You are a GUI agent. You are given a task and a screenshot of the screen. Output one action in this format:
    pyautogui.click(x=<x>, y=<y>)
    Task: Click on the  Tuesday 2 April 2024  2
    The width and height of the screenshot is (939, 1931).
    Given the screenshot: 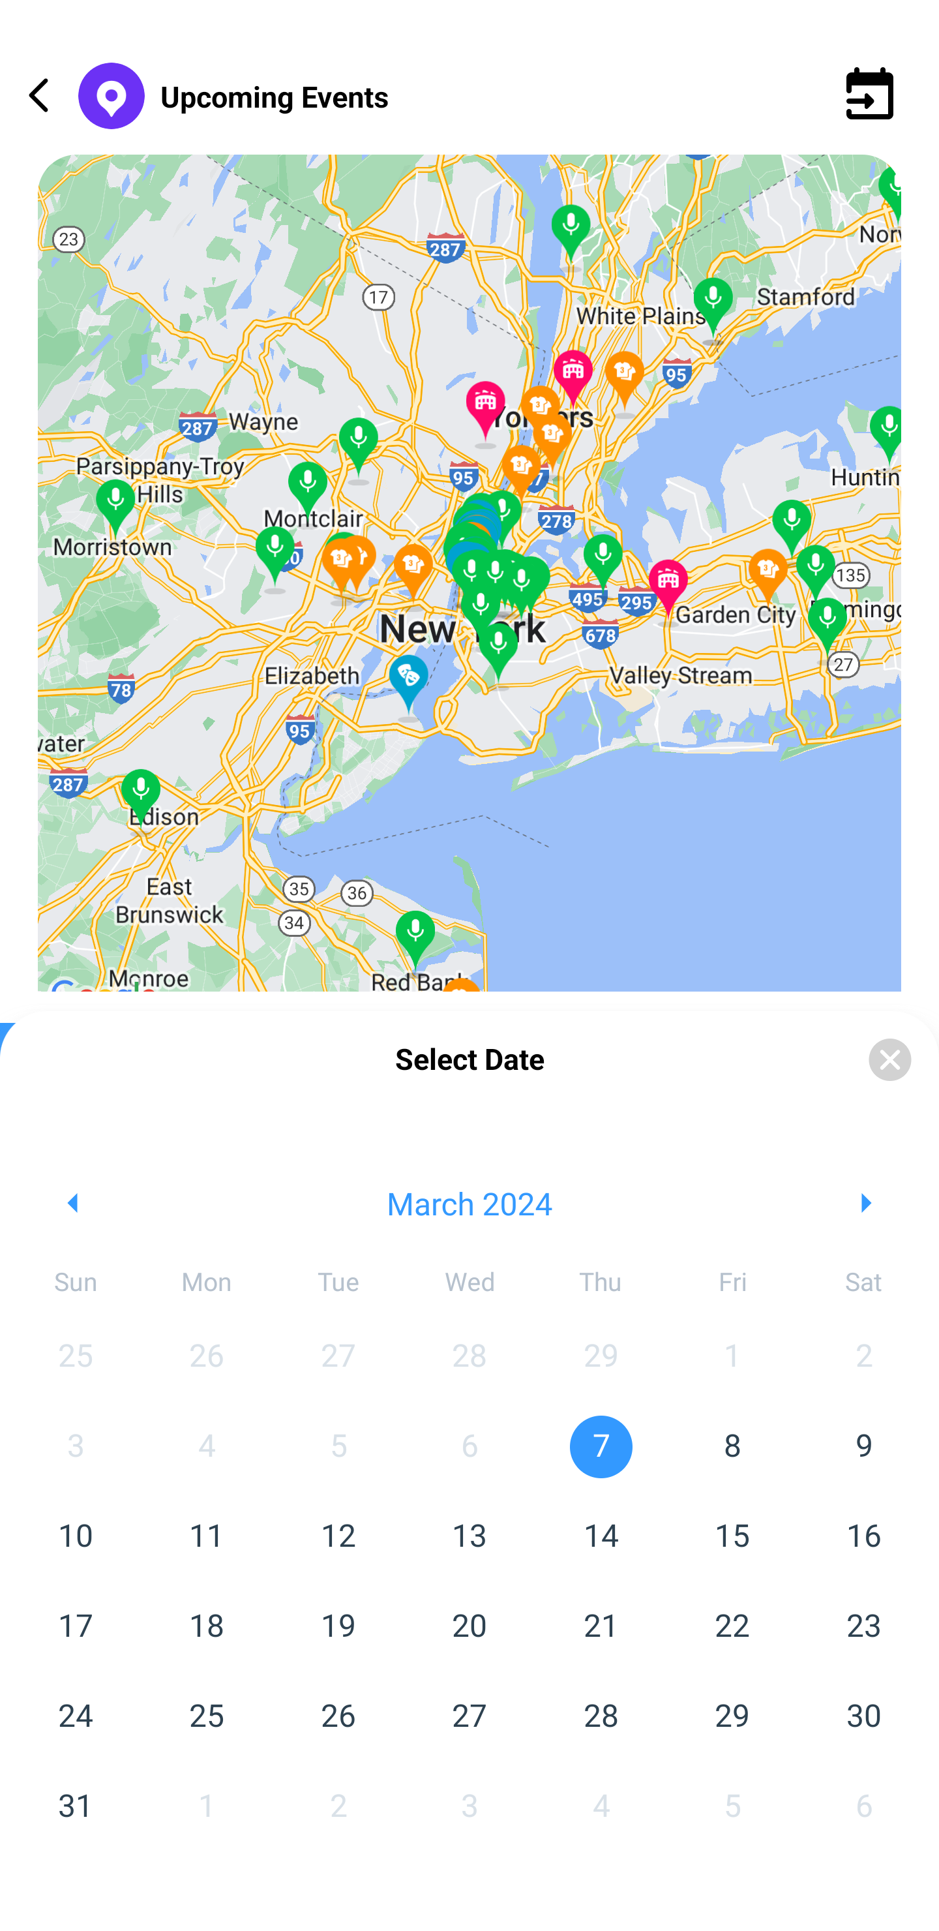 What is the action you would take?
    pyautogui.click(x=338, y=1807)
    